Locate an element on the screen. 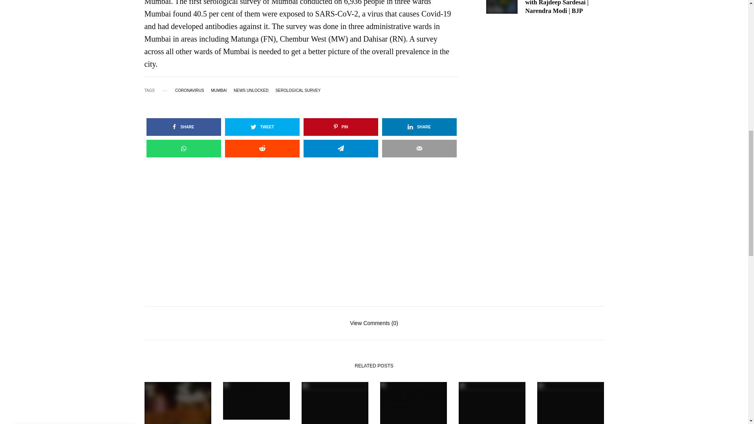 This screenshot has height=424, width=754. MUMBAI is located at coordinates (219, 90).